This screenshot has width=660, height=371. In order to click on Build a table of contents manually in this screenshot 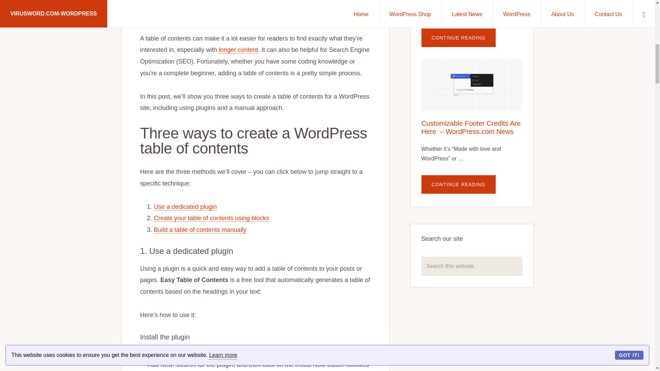, I will do `click(200, 230)`.